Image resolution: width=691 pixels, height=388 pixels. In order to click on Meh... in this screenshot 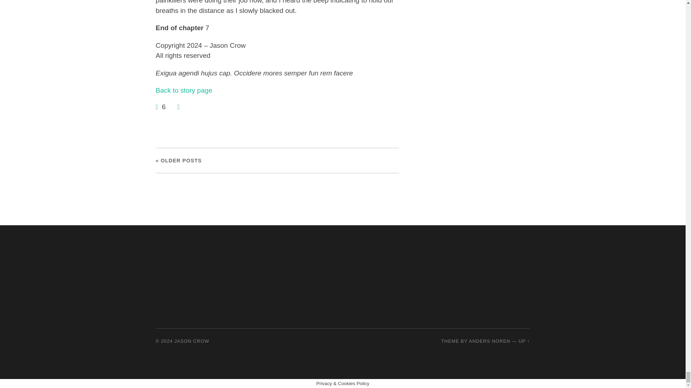, I will do `click(178, 107)`.